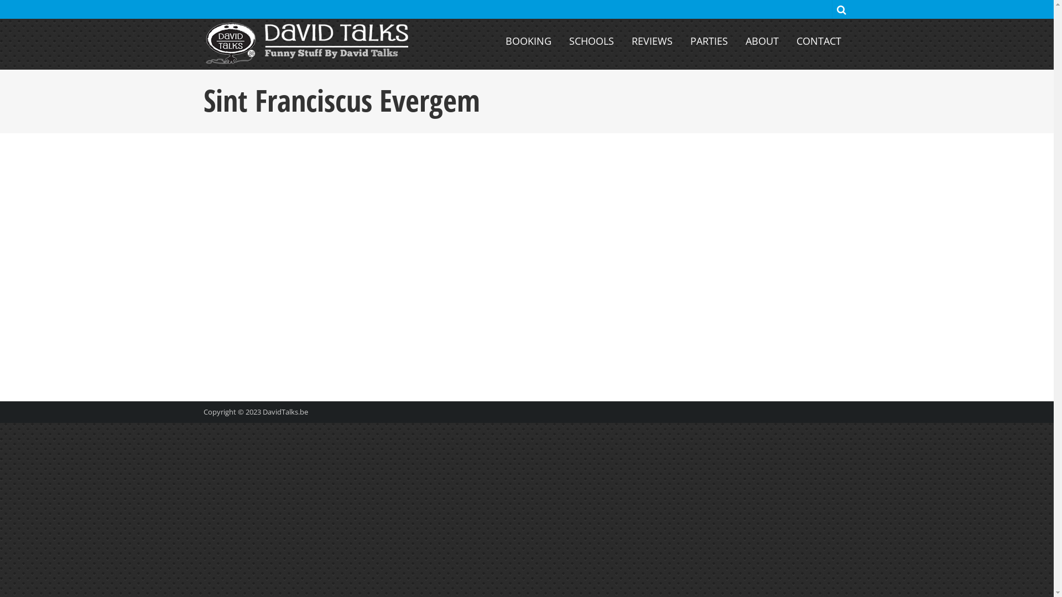 The image size is (1062, 597). What do you see at coordinates (652, 41) in the screenshot?
I see `REVIEWS` at bounding box center [652, 41].